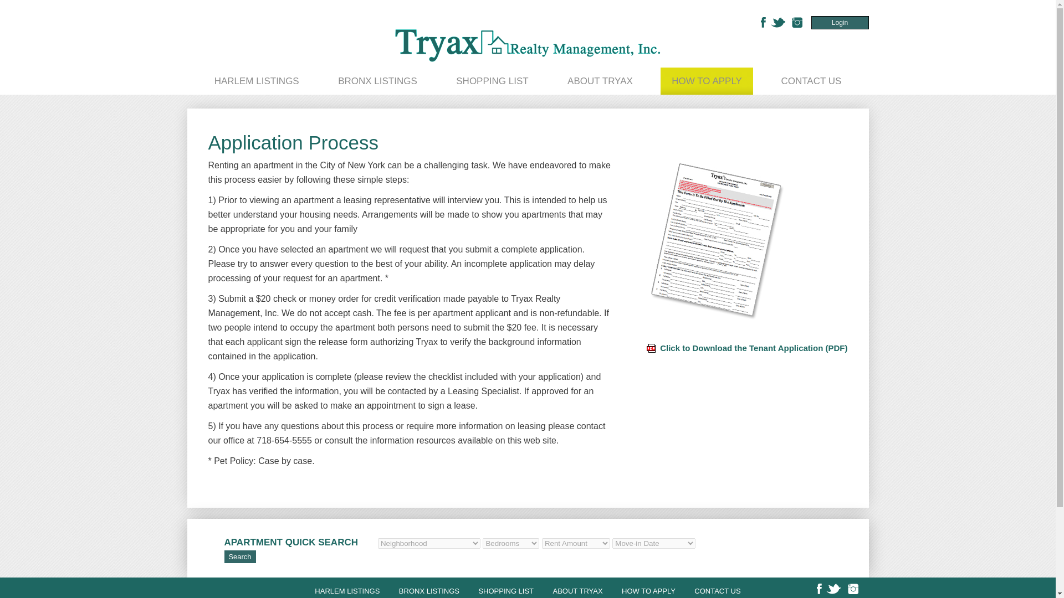  What do you see at coordinates (810, 81) in the screenshot?
I see `Contact Us` at bounding box center [810, 81].